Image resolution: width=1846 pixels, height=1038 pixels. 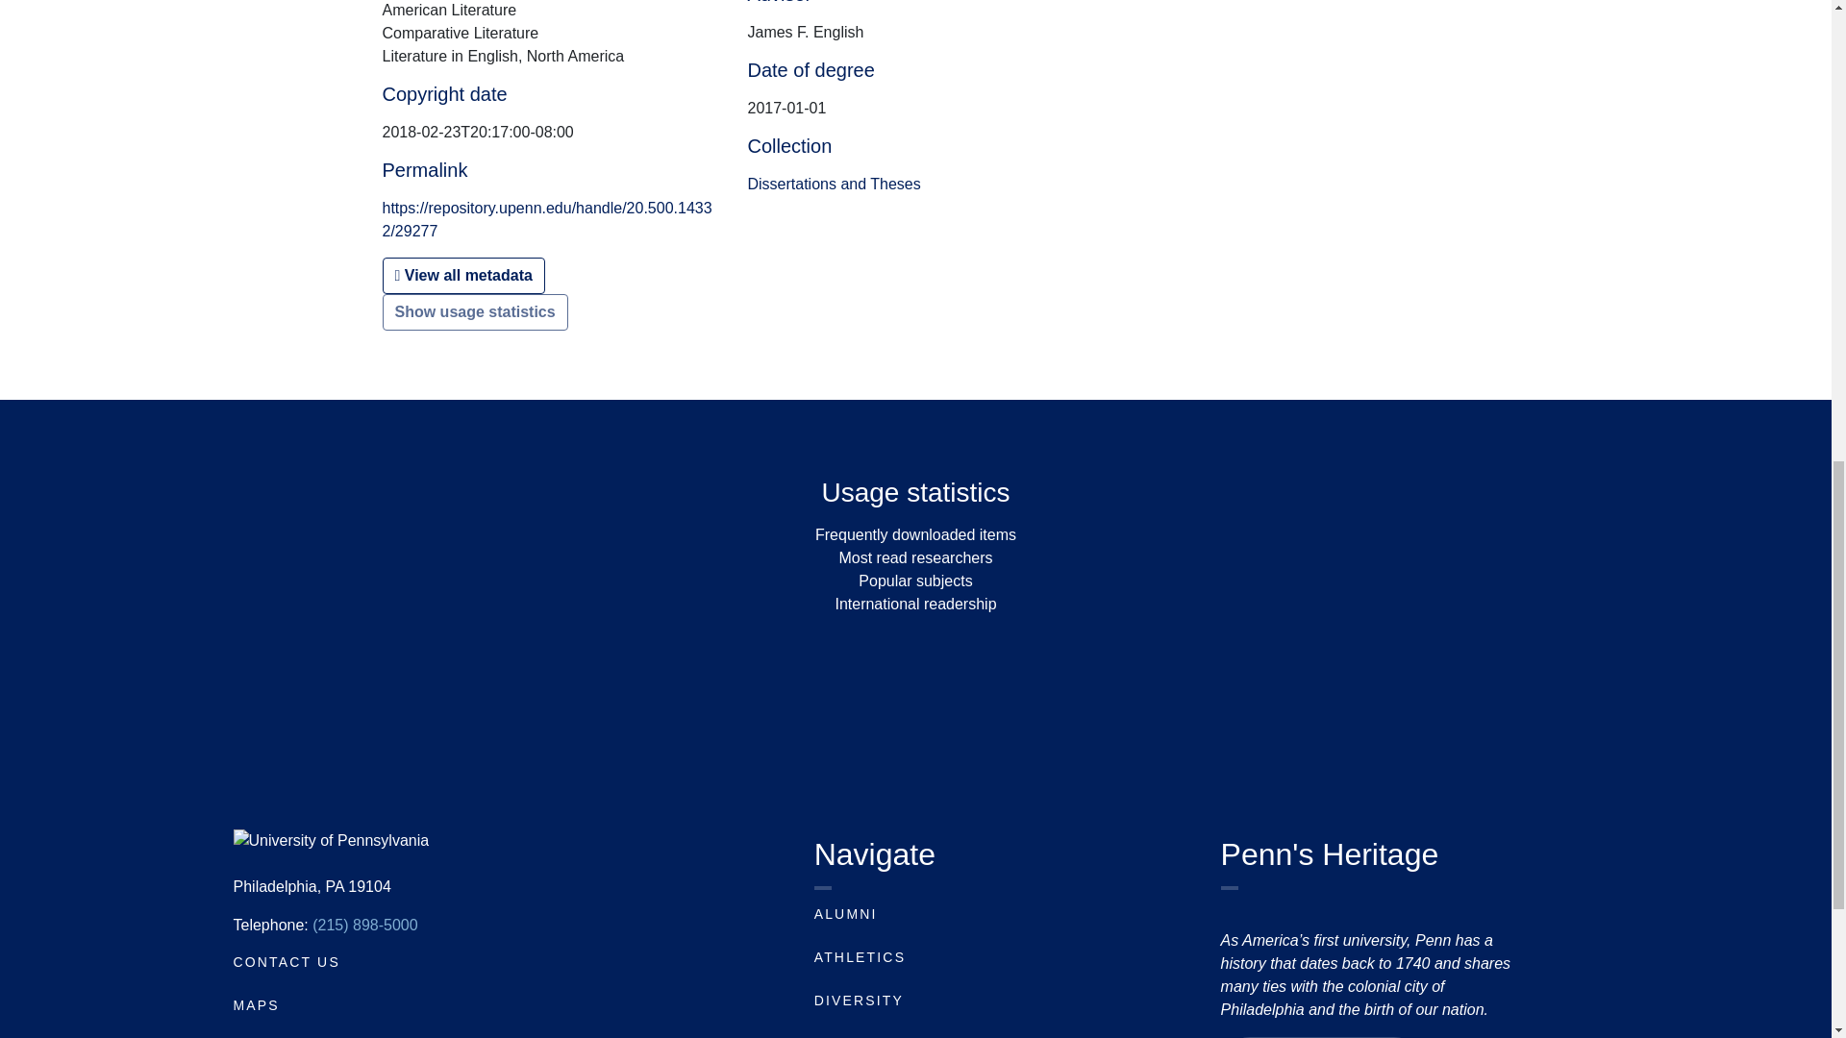 What do you see at coordinates (915, 604) in the screenshot?
I see `International readership` at bounding box center [915, 604].